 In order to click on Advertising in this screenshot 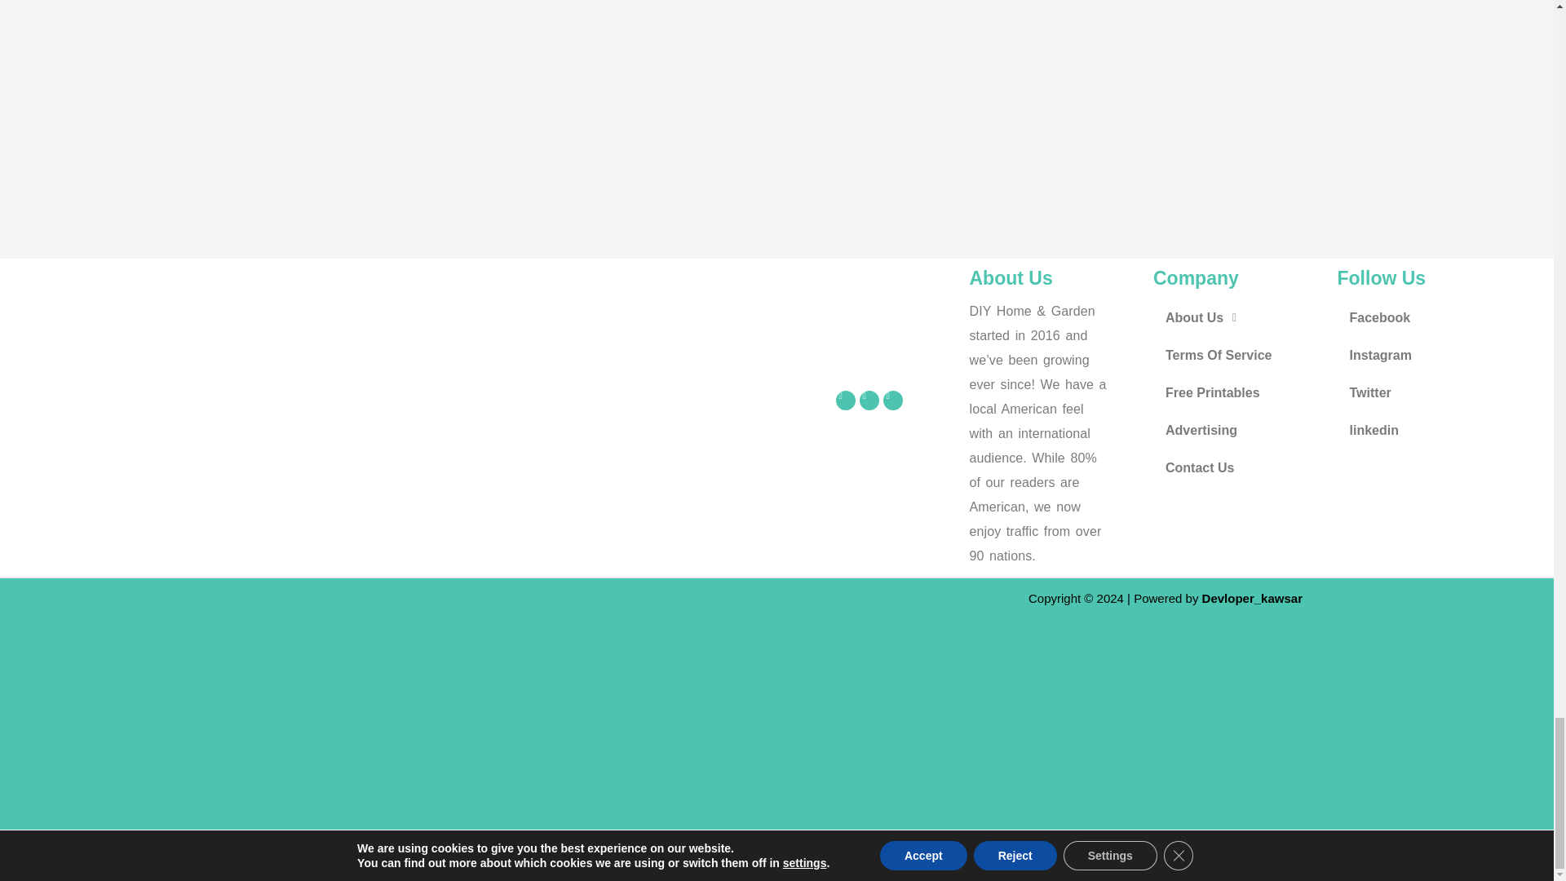, I will do `click(1236, 431)`.